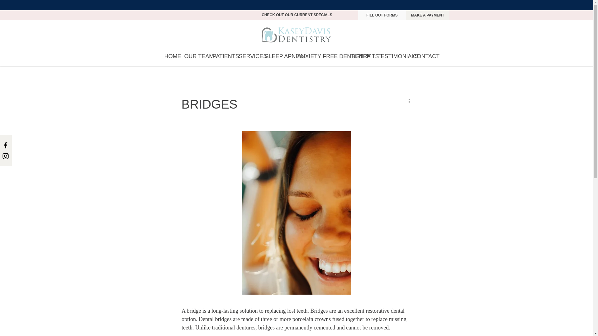 The width and height of the screenshot is (598, 336). I want to click on HOME, so click(169, 56).